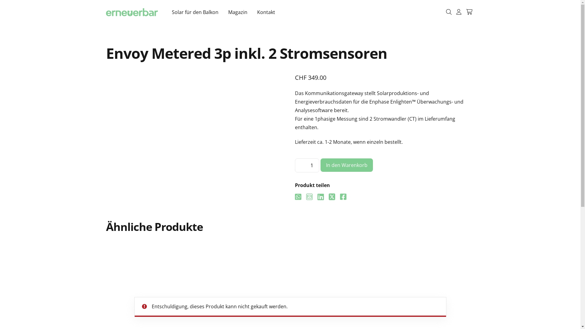 This screenshot has height=329, width=585. Describe the element at coordinates (347, 165) in the screenshot. I see `In den Warenkorb` at that location.